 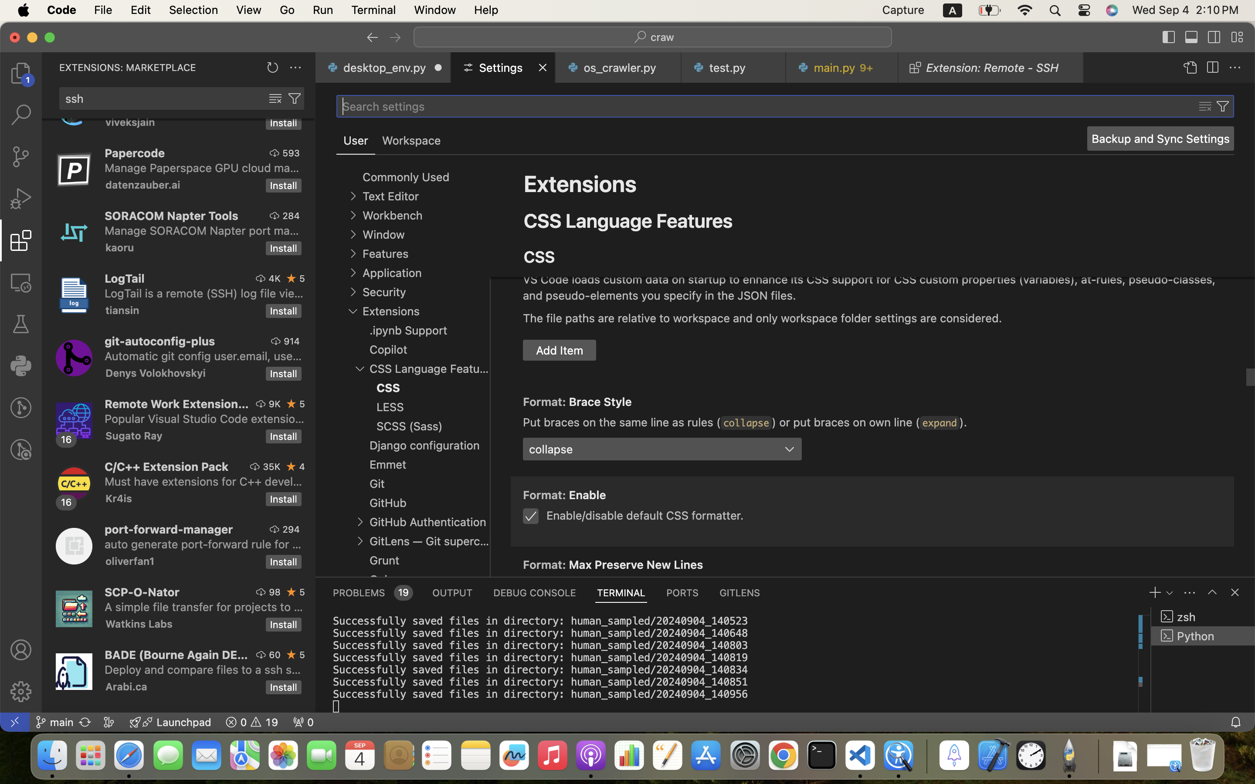 I want to click on , so click(x=1235, y=68).